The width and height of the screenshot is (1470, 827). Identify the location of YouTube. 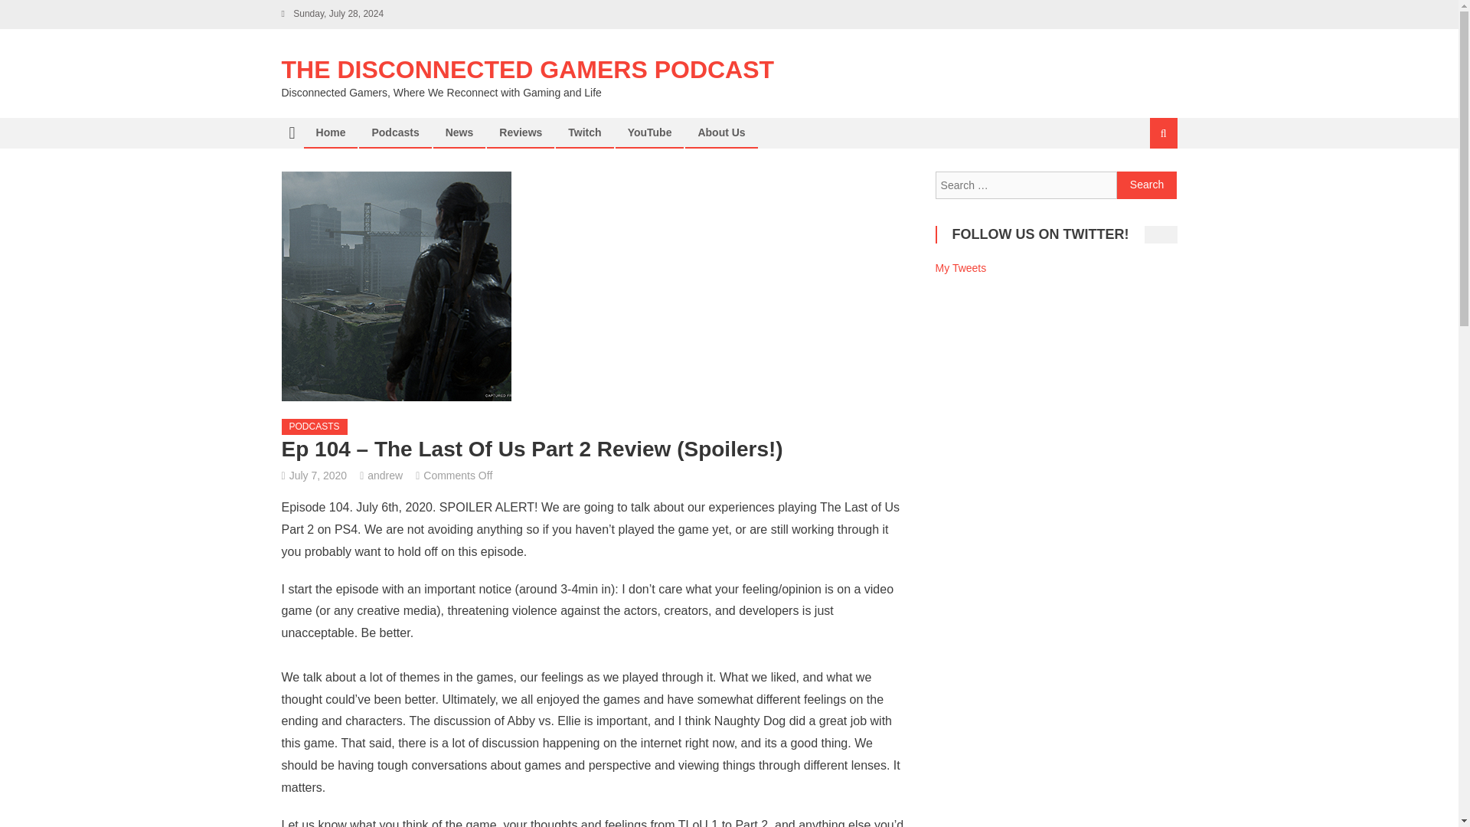
(649, 132).